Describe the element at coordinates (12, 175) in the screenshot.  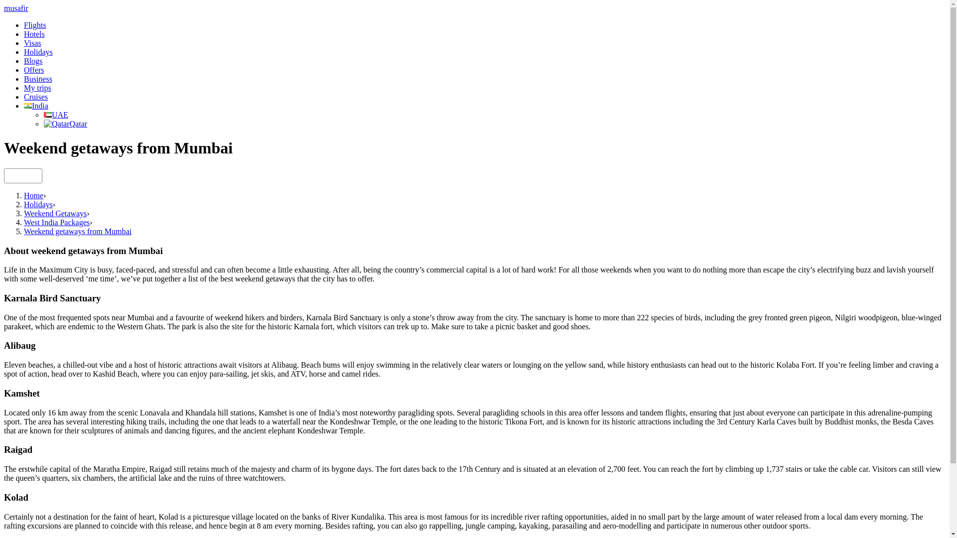
I see `Share on Facebook` at that location.